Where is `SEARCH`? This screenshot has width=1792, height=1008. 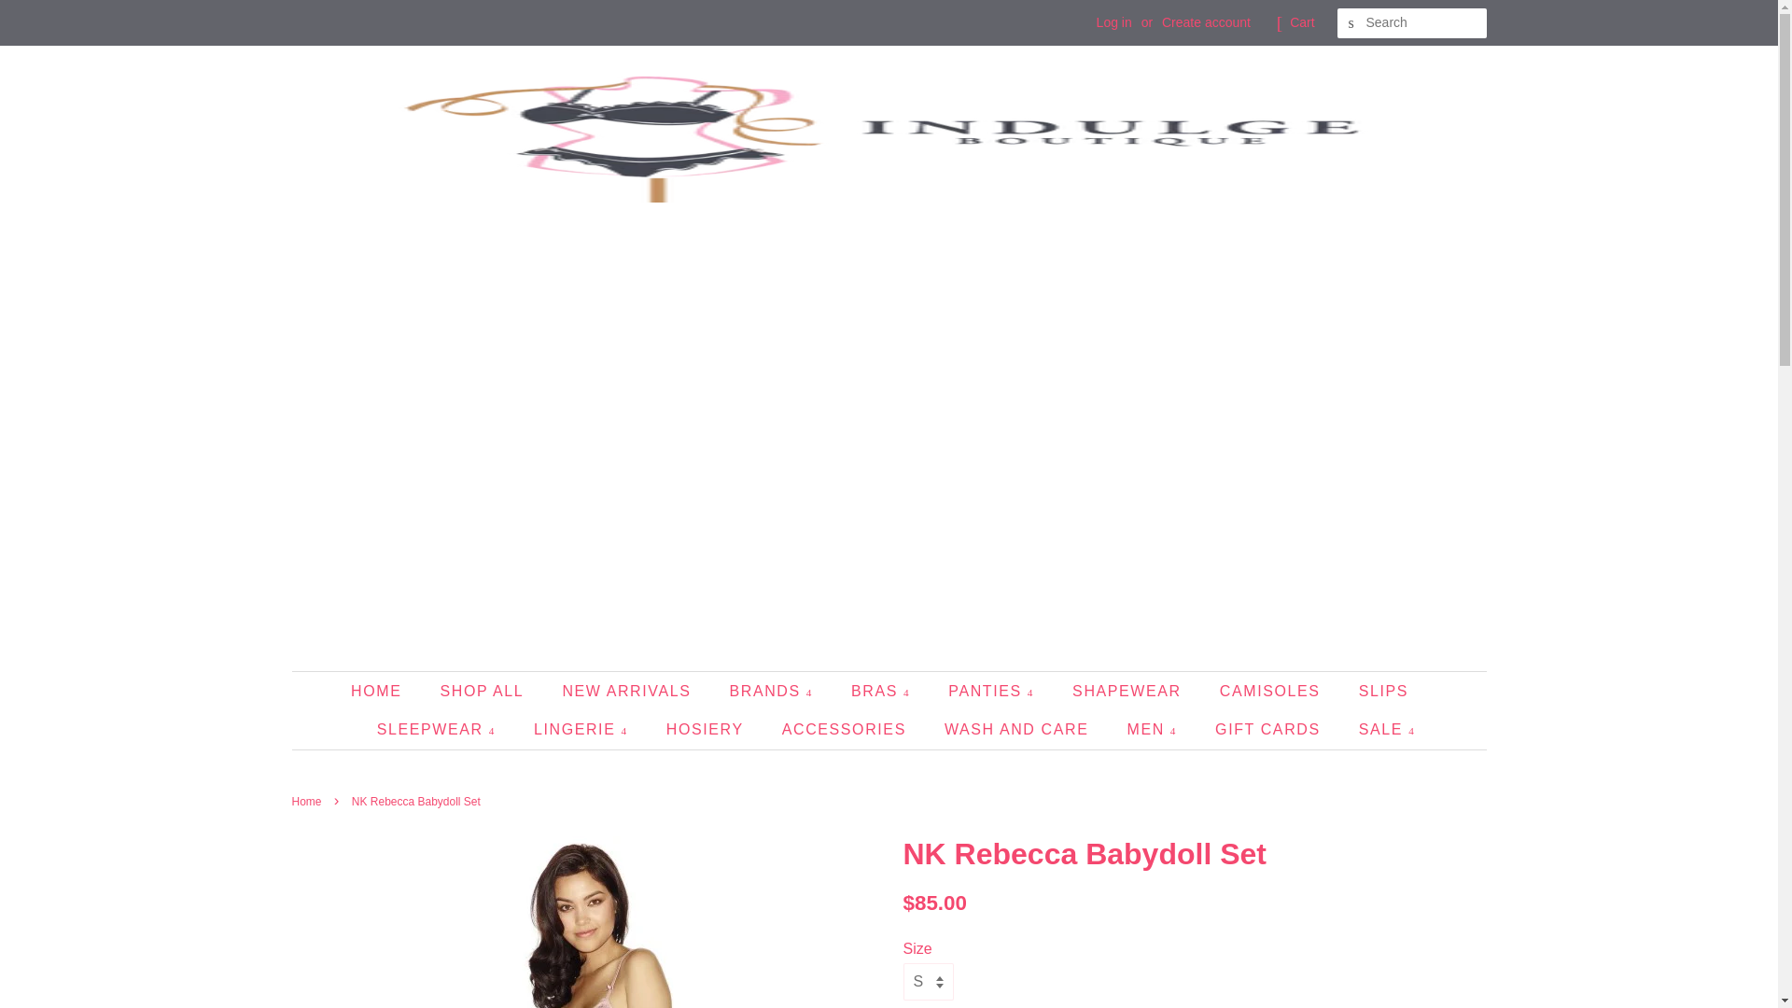 SEARCH is located at coordinates (1351, 23).